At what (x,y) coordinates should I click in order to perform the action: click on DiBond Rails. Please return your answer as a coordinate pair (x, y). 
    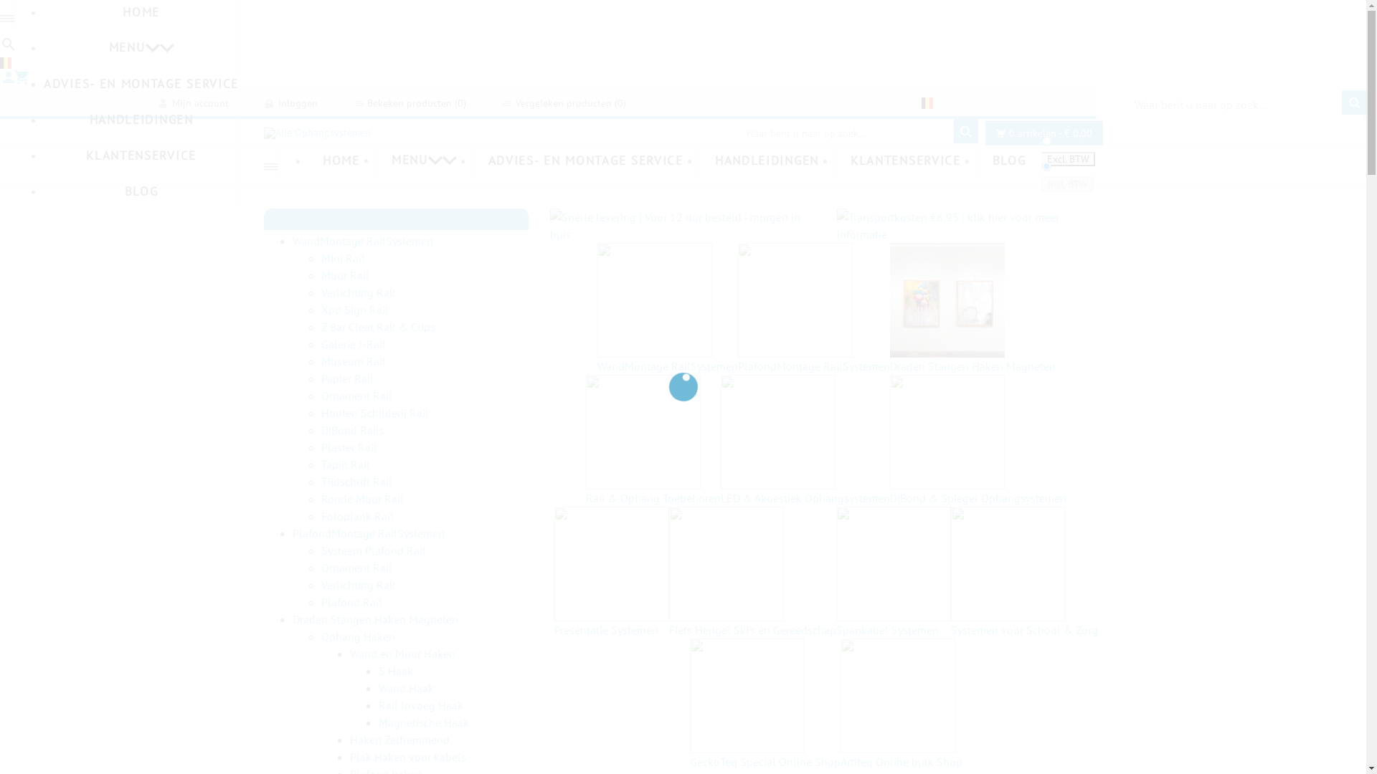
    Looking at the image, I should click on (353, 430).